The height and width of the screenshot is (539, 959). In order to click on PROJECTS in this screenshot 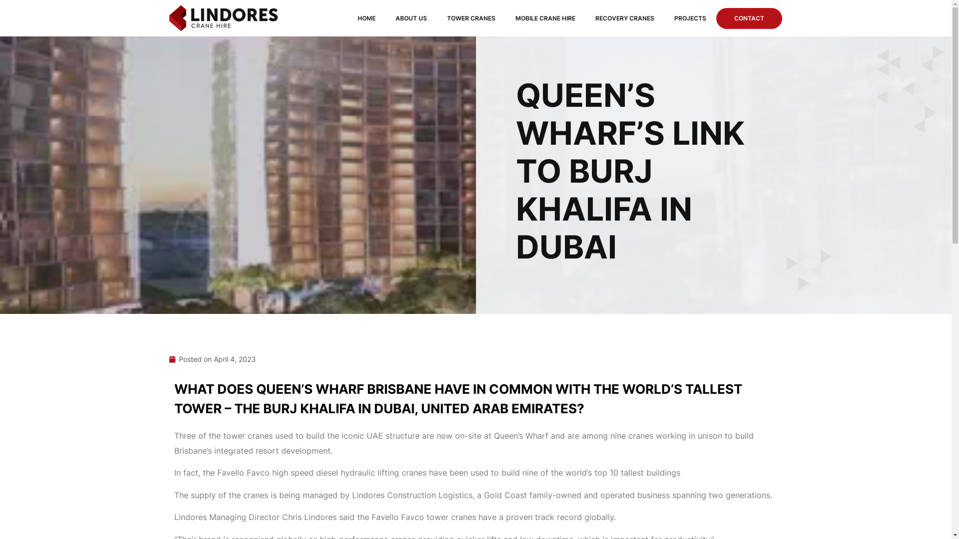, I will do `click(690, 18)`.